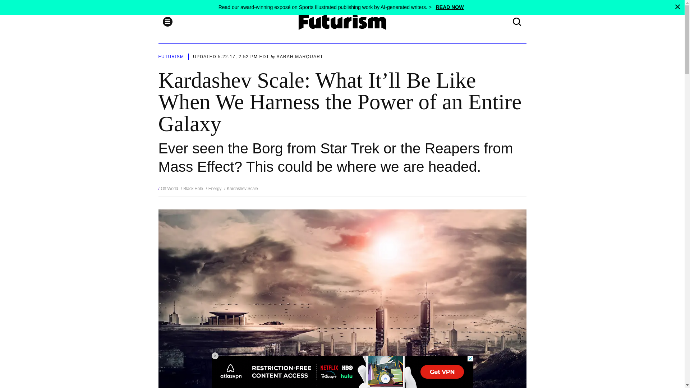  Describe the element at coordinates (300, 57) in the screenshot. I see `Sarah Marquart` at that location.